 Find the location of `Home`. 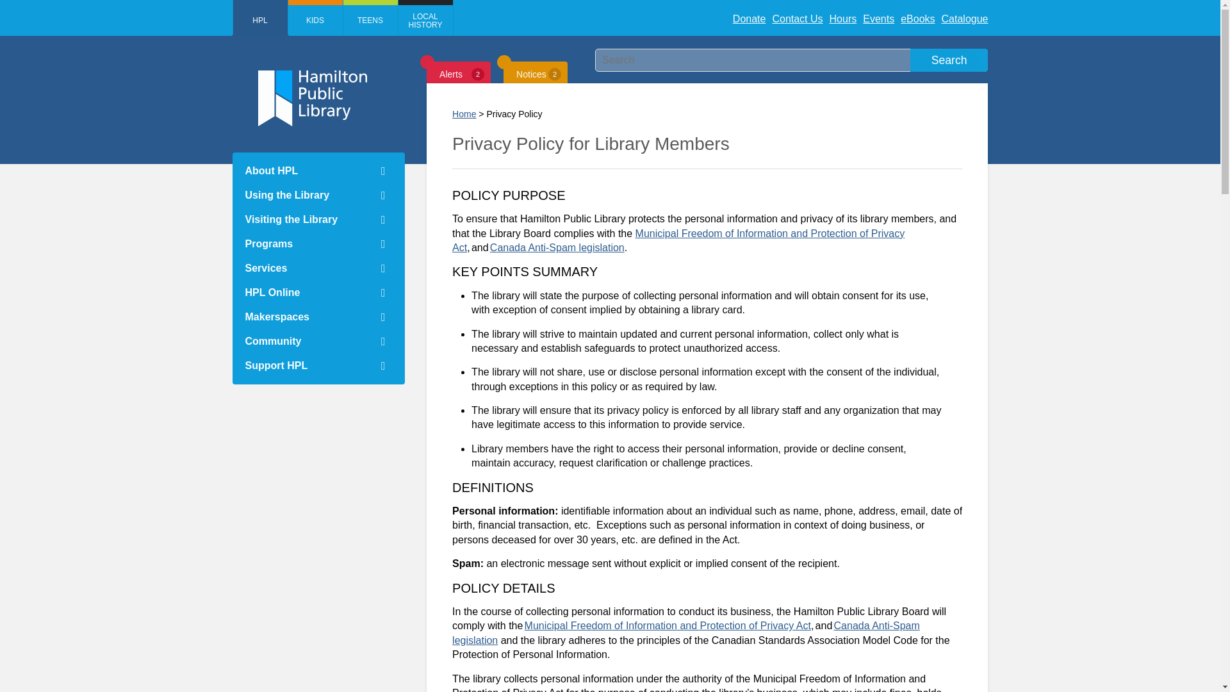

Home is located at coordinates (464, 113).